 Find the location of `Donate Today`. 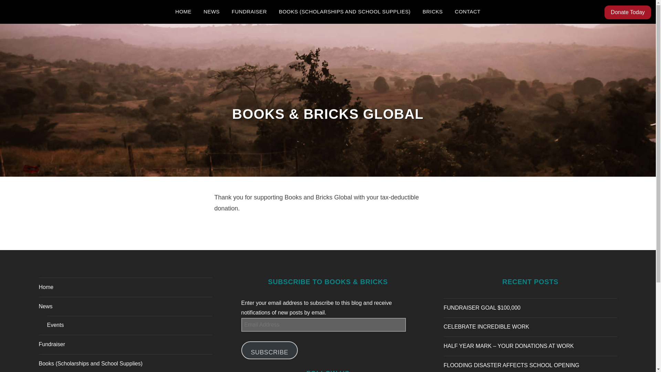

Donate Today is located at coordinates (627, 12).